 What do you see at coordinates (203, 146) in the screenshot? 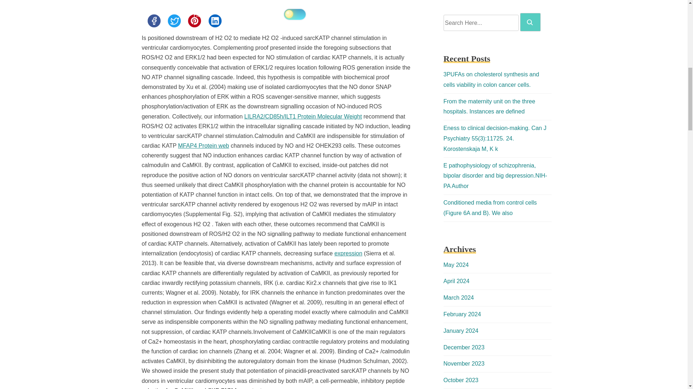
I see `MFAP4 Protein web` at bounding box center [203, 146].